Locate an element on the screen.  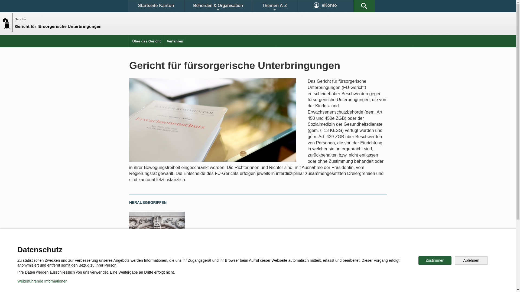
eKonto is located at coordinates (326, 6).